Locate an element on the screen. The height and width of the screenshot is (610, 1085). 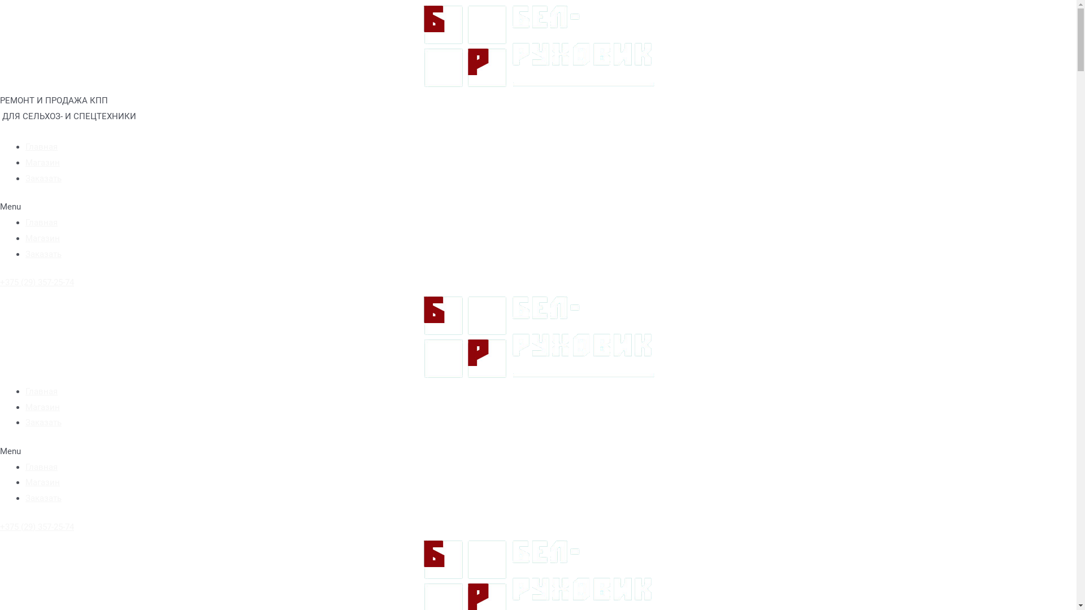
+375 (29) 357-25-74 is located at coordinates (37, 527).